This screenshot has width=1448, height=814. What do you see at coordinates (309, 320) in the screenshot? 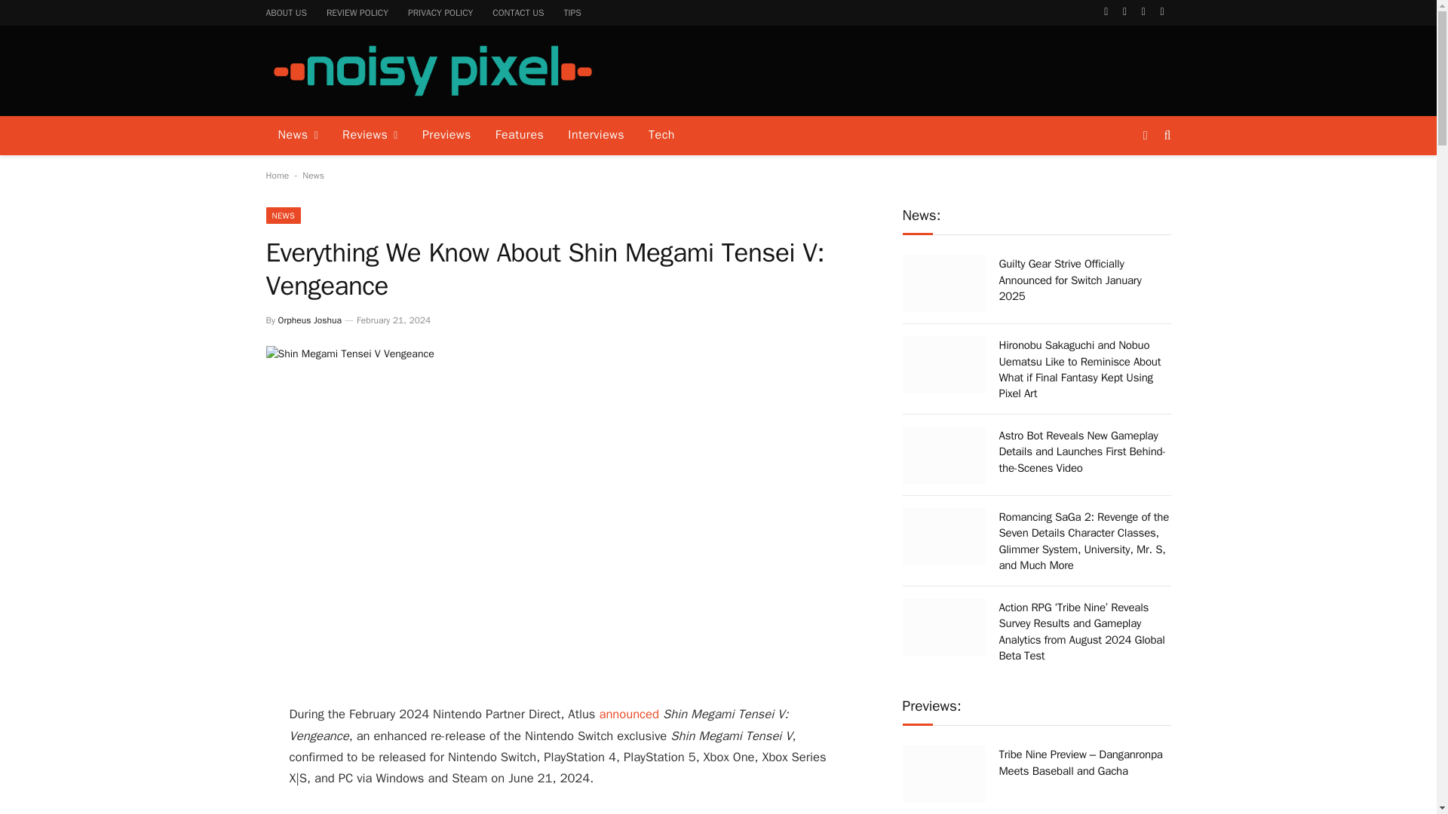
I see `Posts by Orpheus Joshua` at bounding box center [309, 320].